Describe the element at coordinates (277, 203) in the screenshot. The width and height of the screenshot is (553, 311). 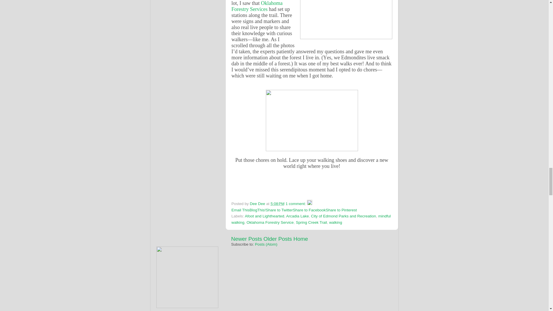
I see `permanent link` at that location.